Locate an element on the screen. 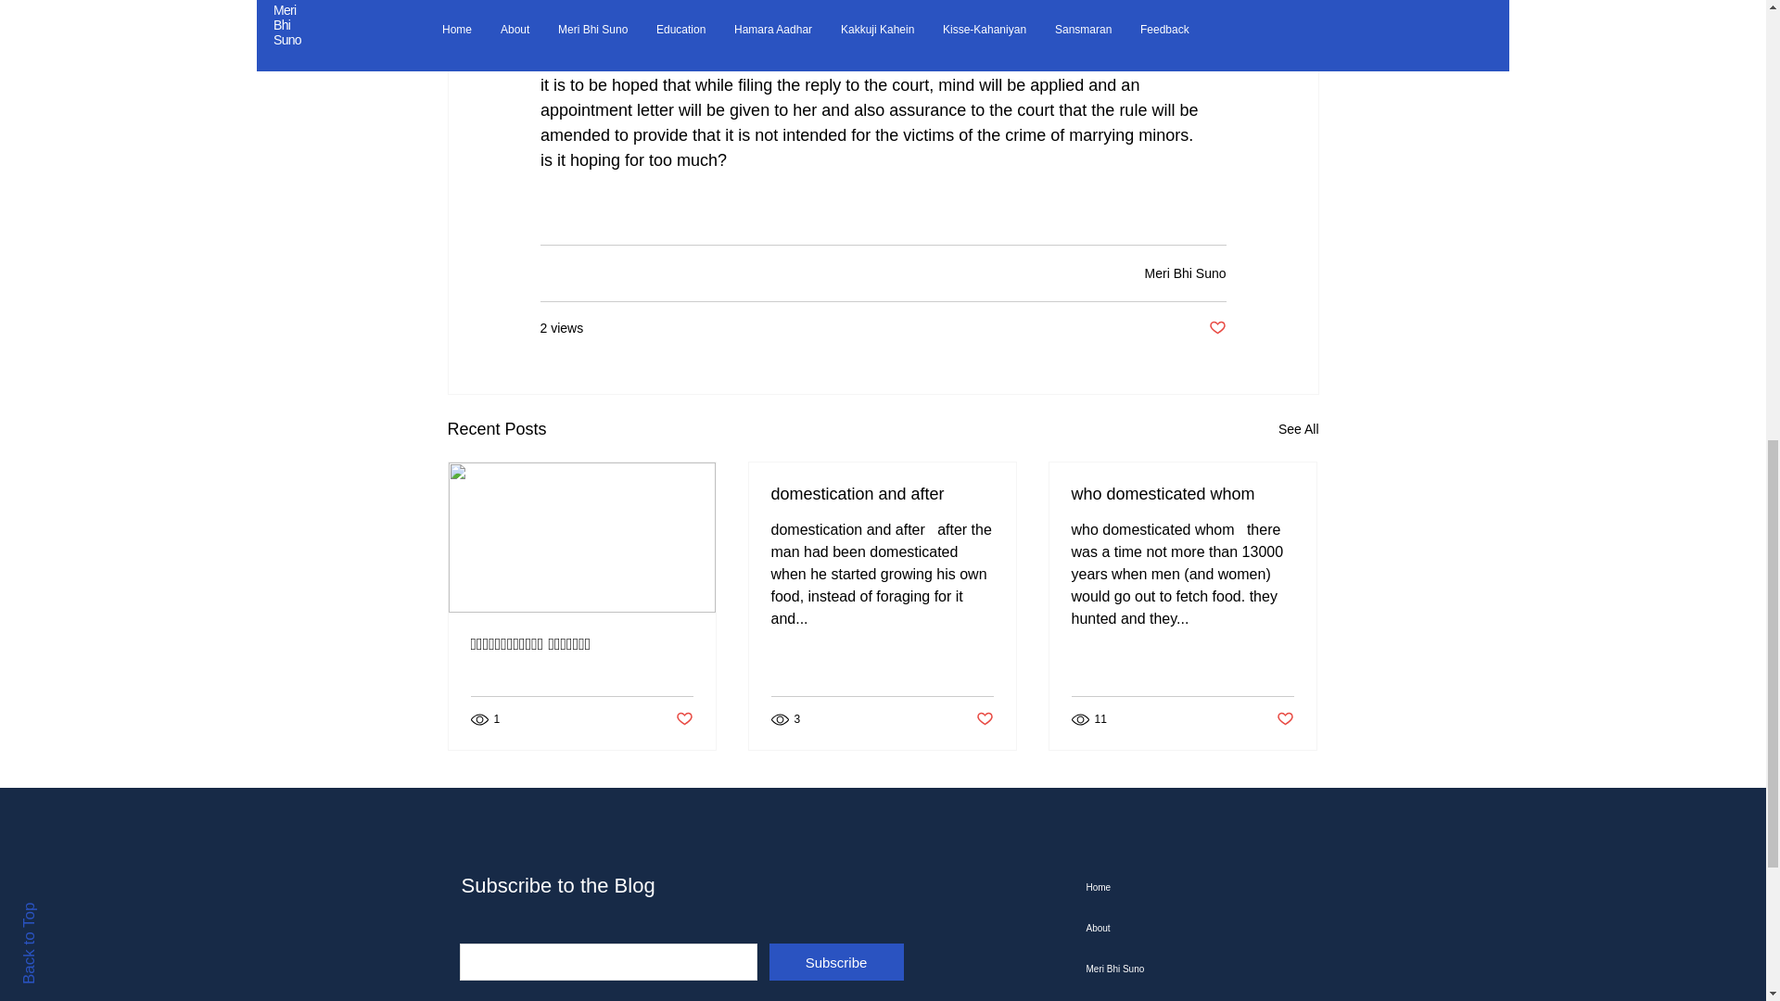  Post not marked as liked is located at coordinates (1285, 719).